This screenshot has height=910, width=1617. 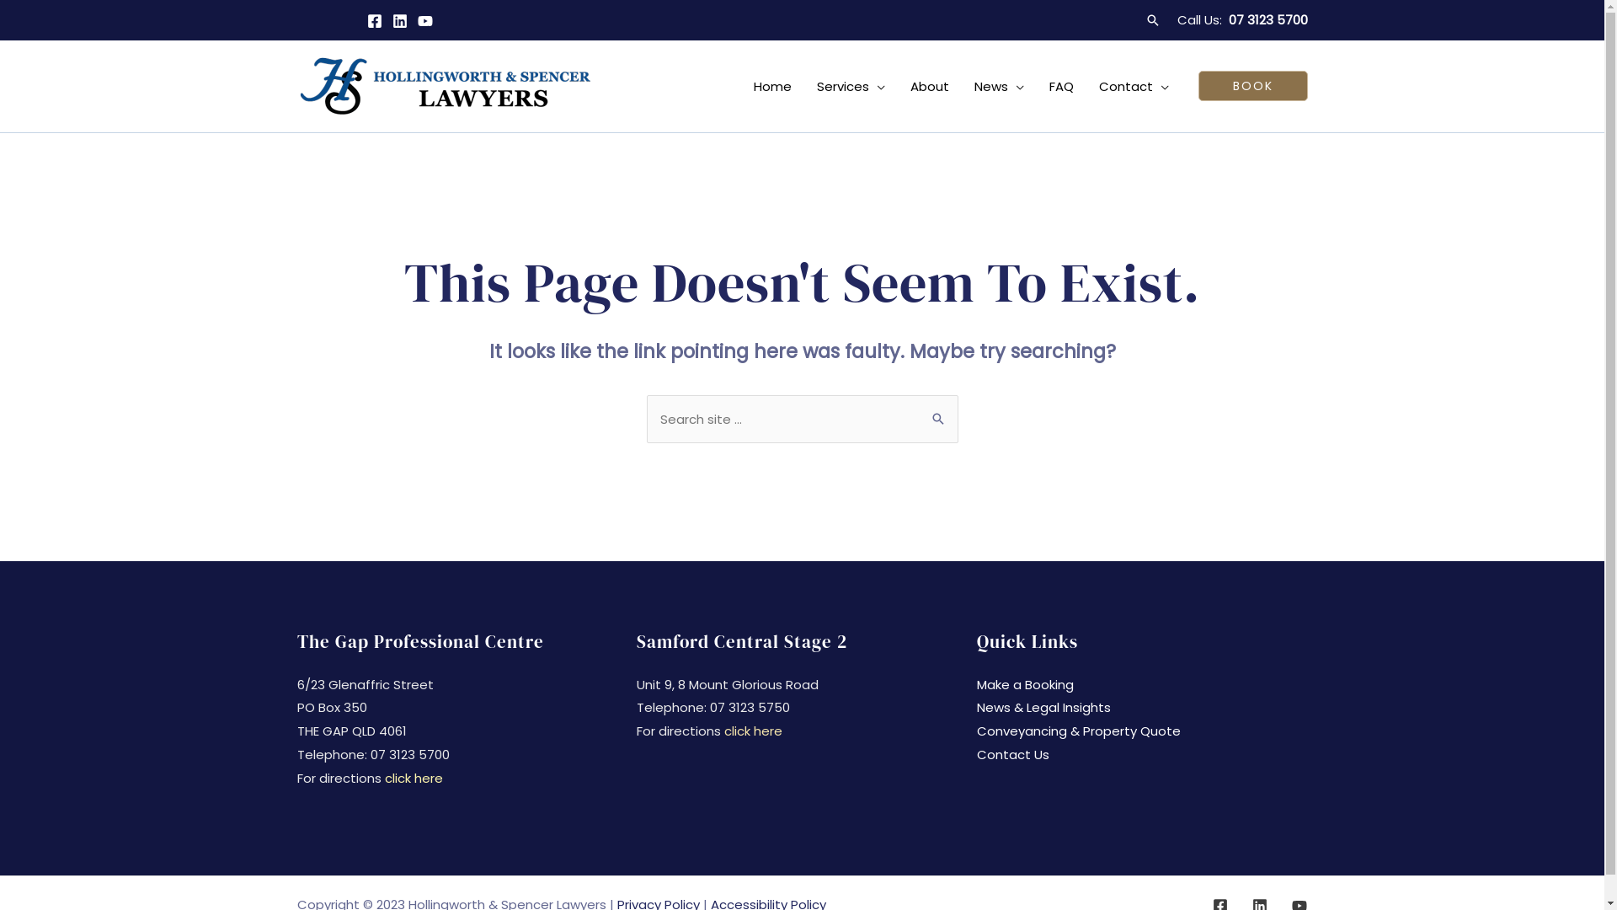 What do you see at coordinates (1252, 86) in the screenshot?
I see `BOOK` at bounding box center [1252, 86].